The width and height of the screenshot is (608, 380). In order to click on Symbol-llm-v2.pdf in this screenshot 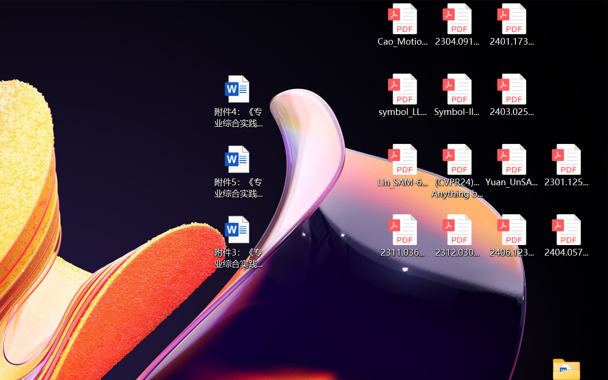, I will do `click(457, 95)`.